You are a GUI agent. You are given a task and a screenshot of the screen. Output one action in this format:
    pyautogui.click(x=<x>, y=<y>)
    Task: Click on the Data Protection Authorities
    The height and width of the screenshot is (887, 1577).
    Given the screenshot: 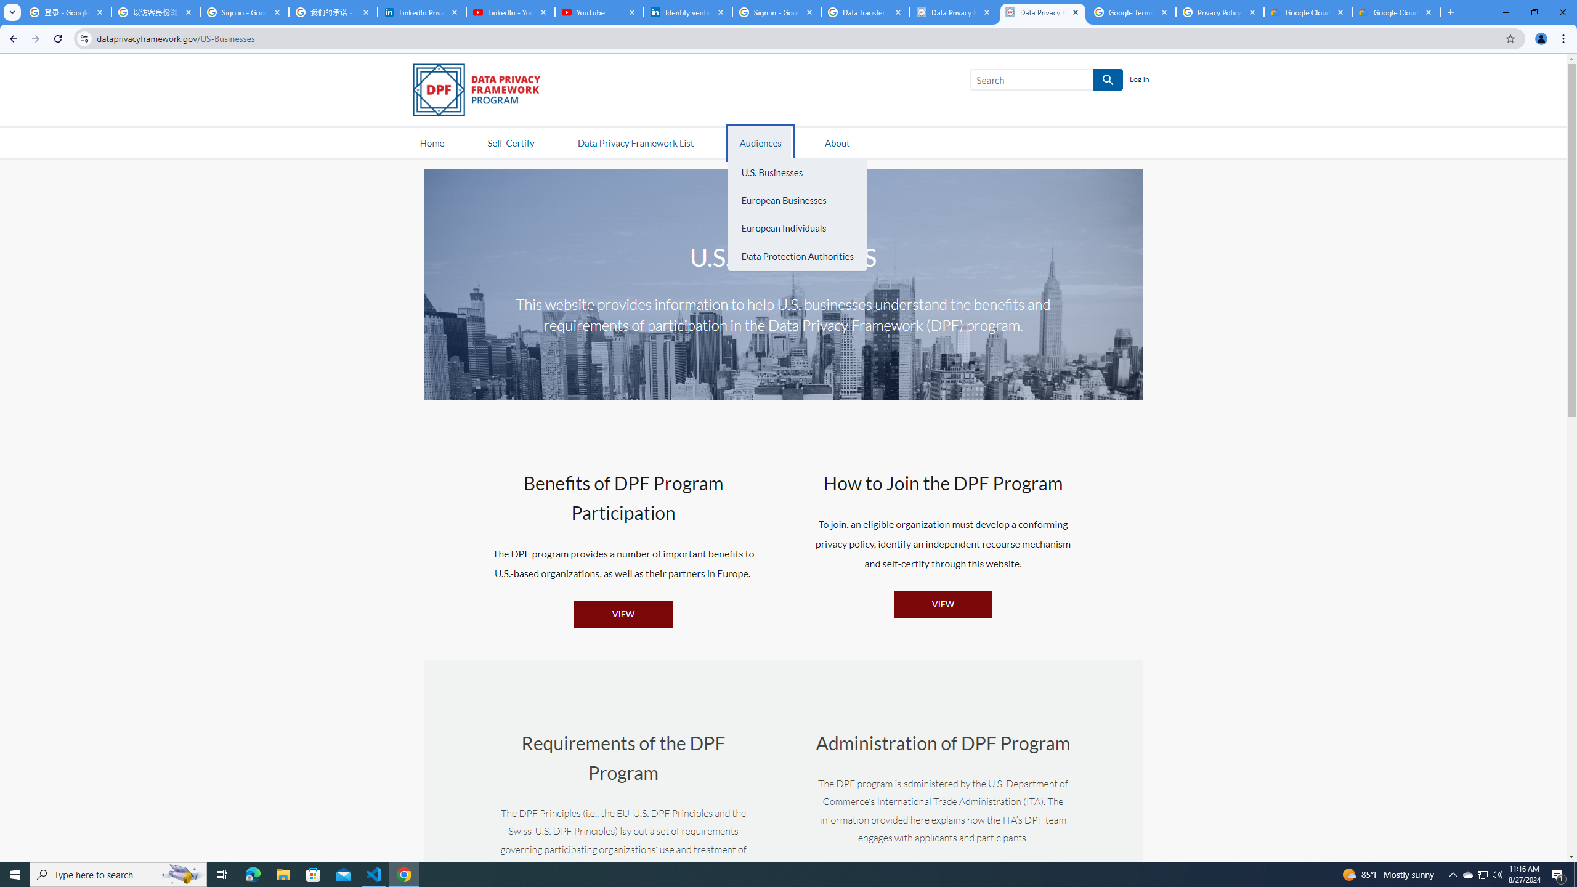 What is the action you would take?
    pyautogui.click(x=797, y=256)
    